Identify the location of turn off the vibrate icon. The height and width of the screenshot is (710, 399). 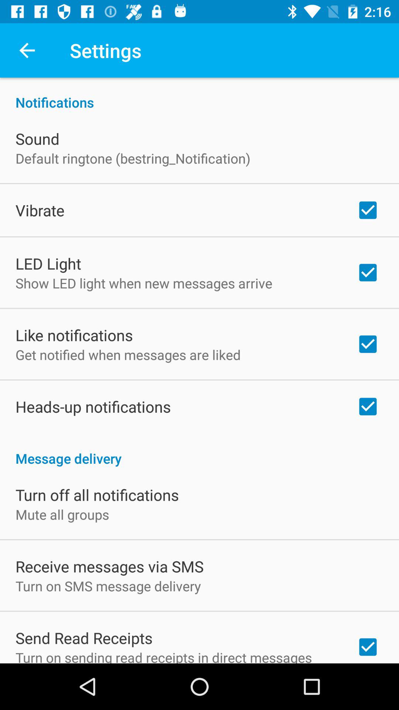
(40, 210).